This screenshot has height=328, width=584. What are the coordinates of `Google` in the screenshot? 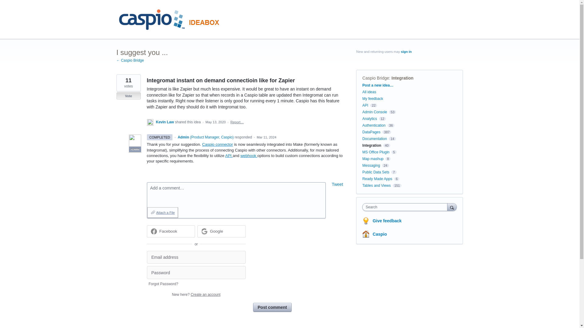 It's located at (216, 231).